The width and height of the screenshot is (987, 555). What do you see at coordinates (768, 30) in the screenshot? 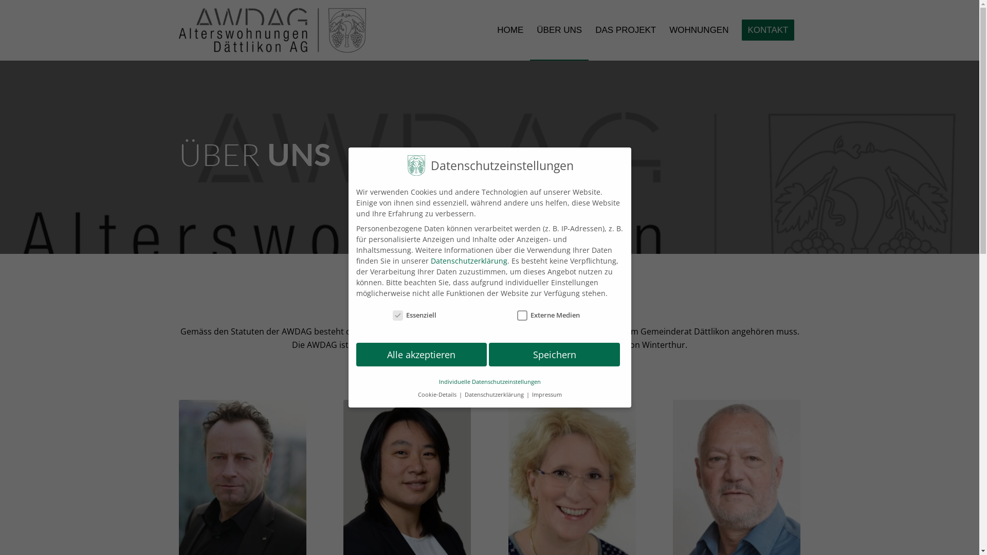
I see `KONTAKT` at bounding box center [768, 30].